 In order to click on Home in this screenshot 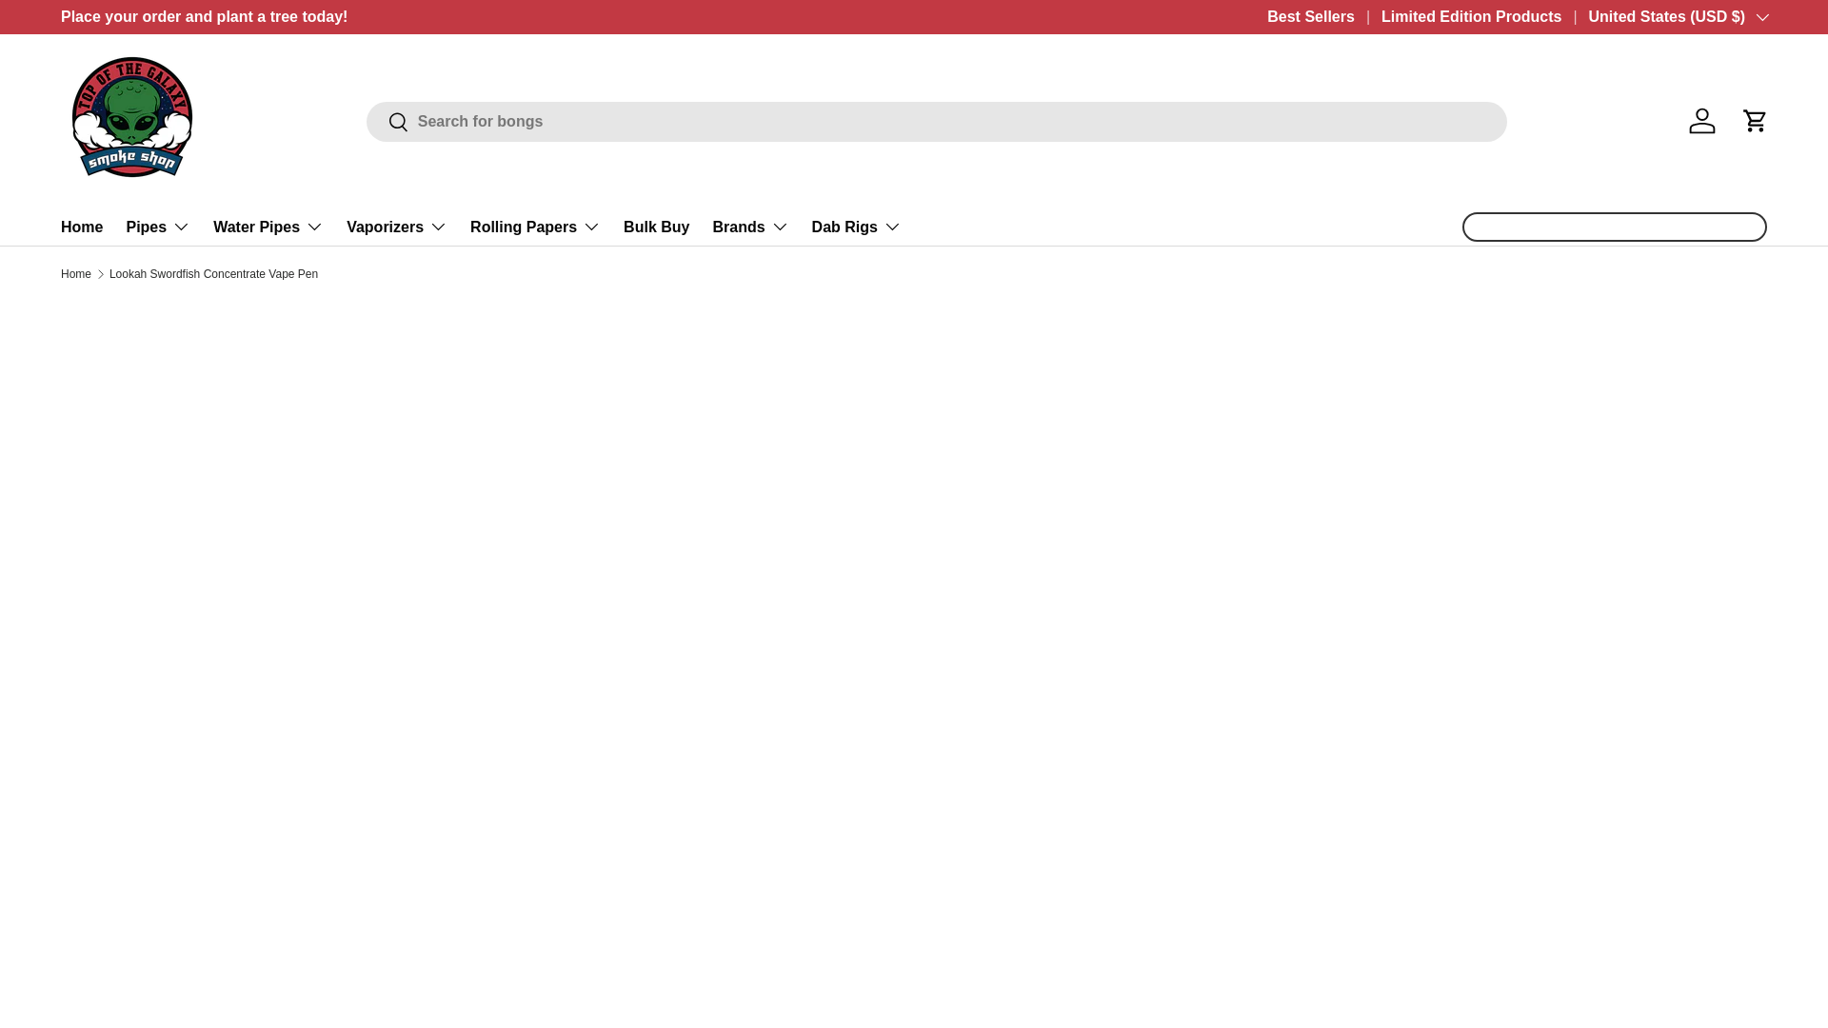, I will do `click(81, 227)`.